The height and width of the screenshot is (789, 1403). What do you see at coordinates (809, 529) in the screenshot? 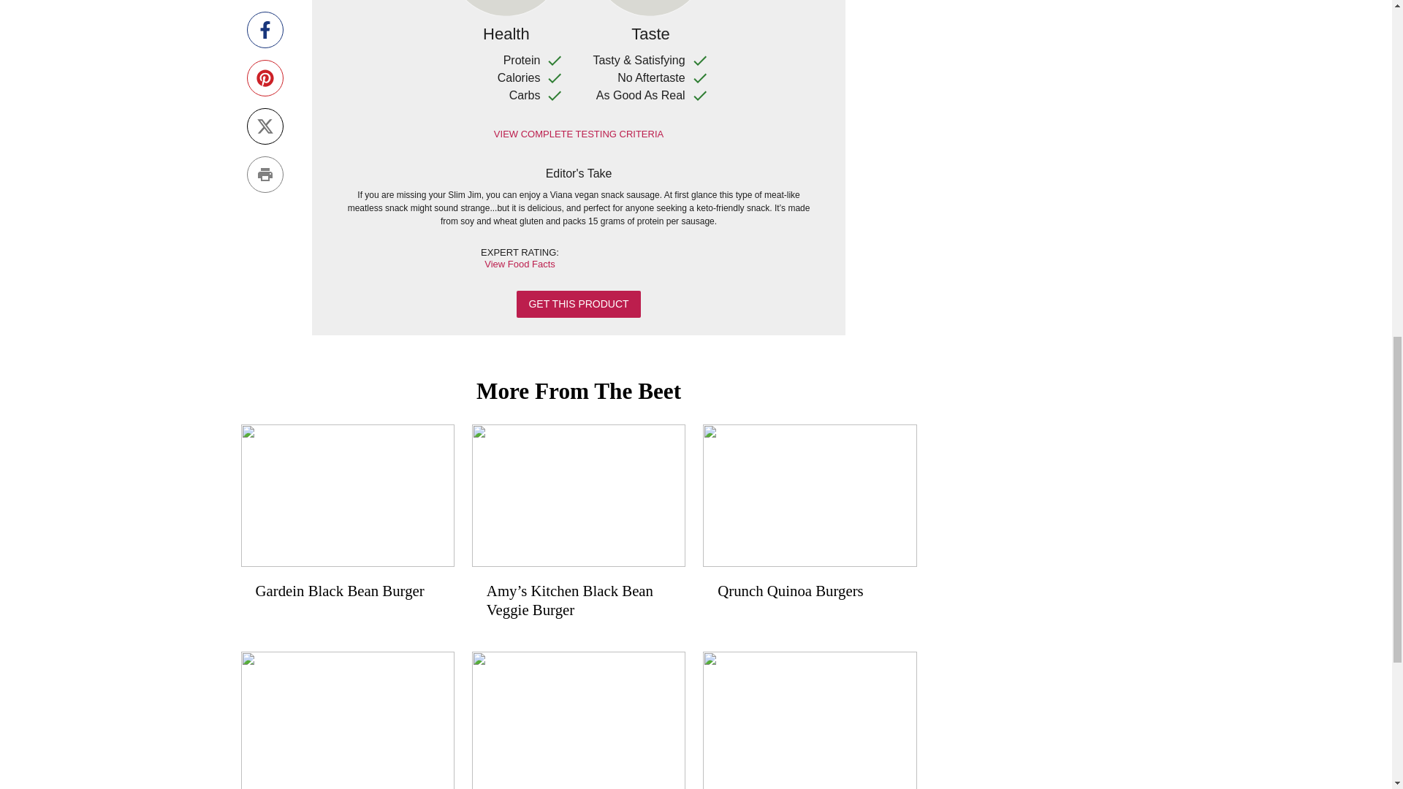
I see `Qrunch Quinoa Burgers` at bounding box center [809, 529].